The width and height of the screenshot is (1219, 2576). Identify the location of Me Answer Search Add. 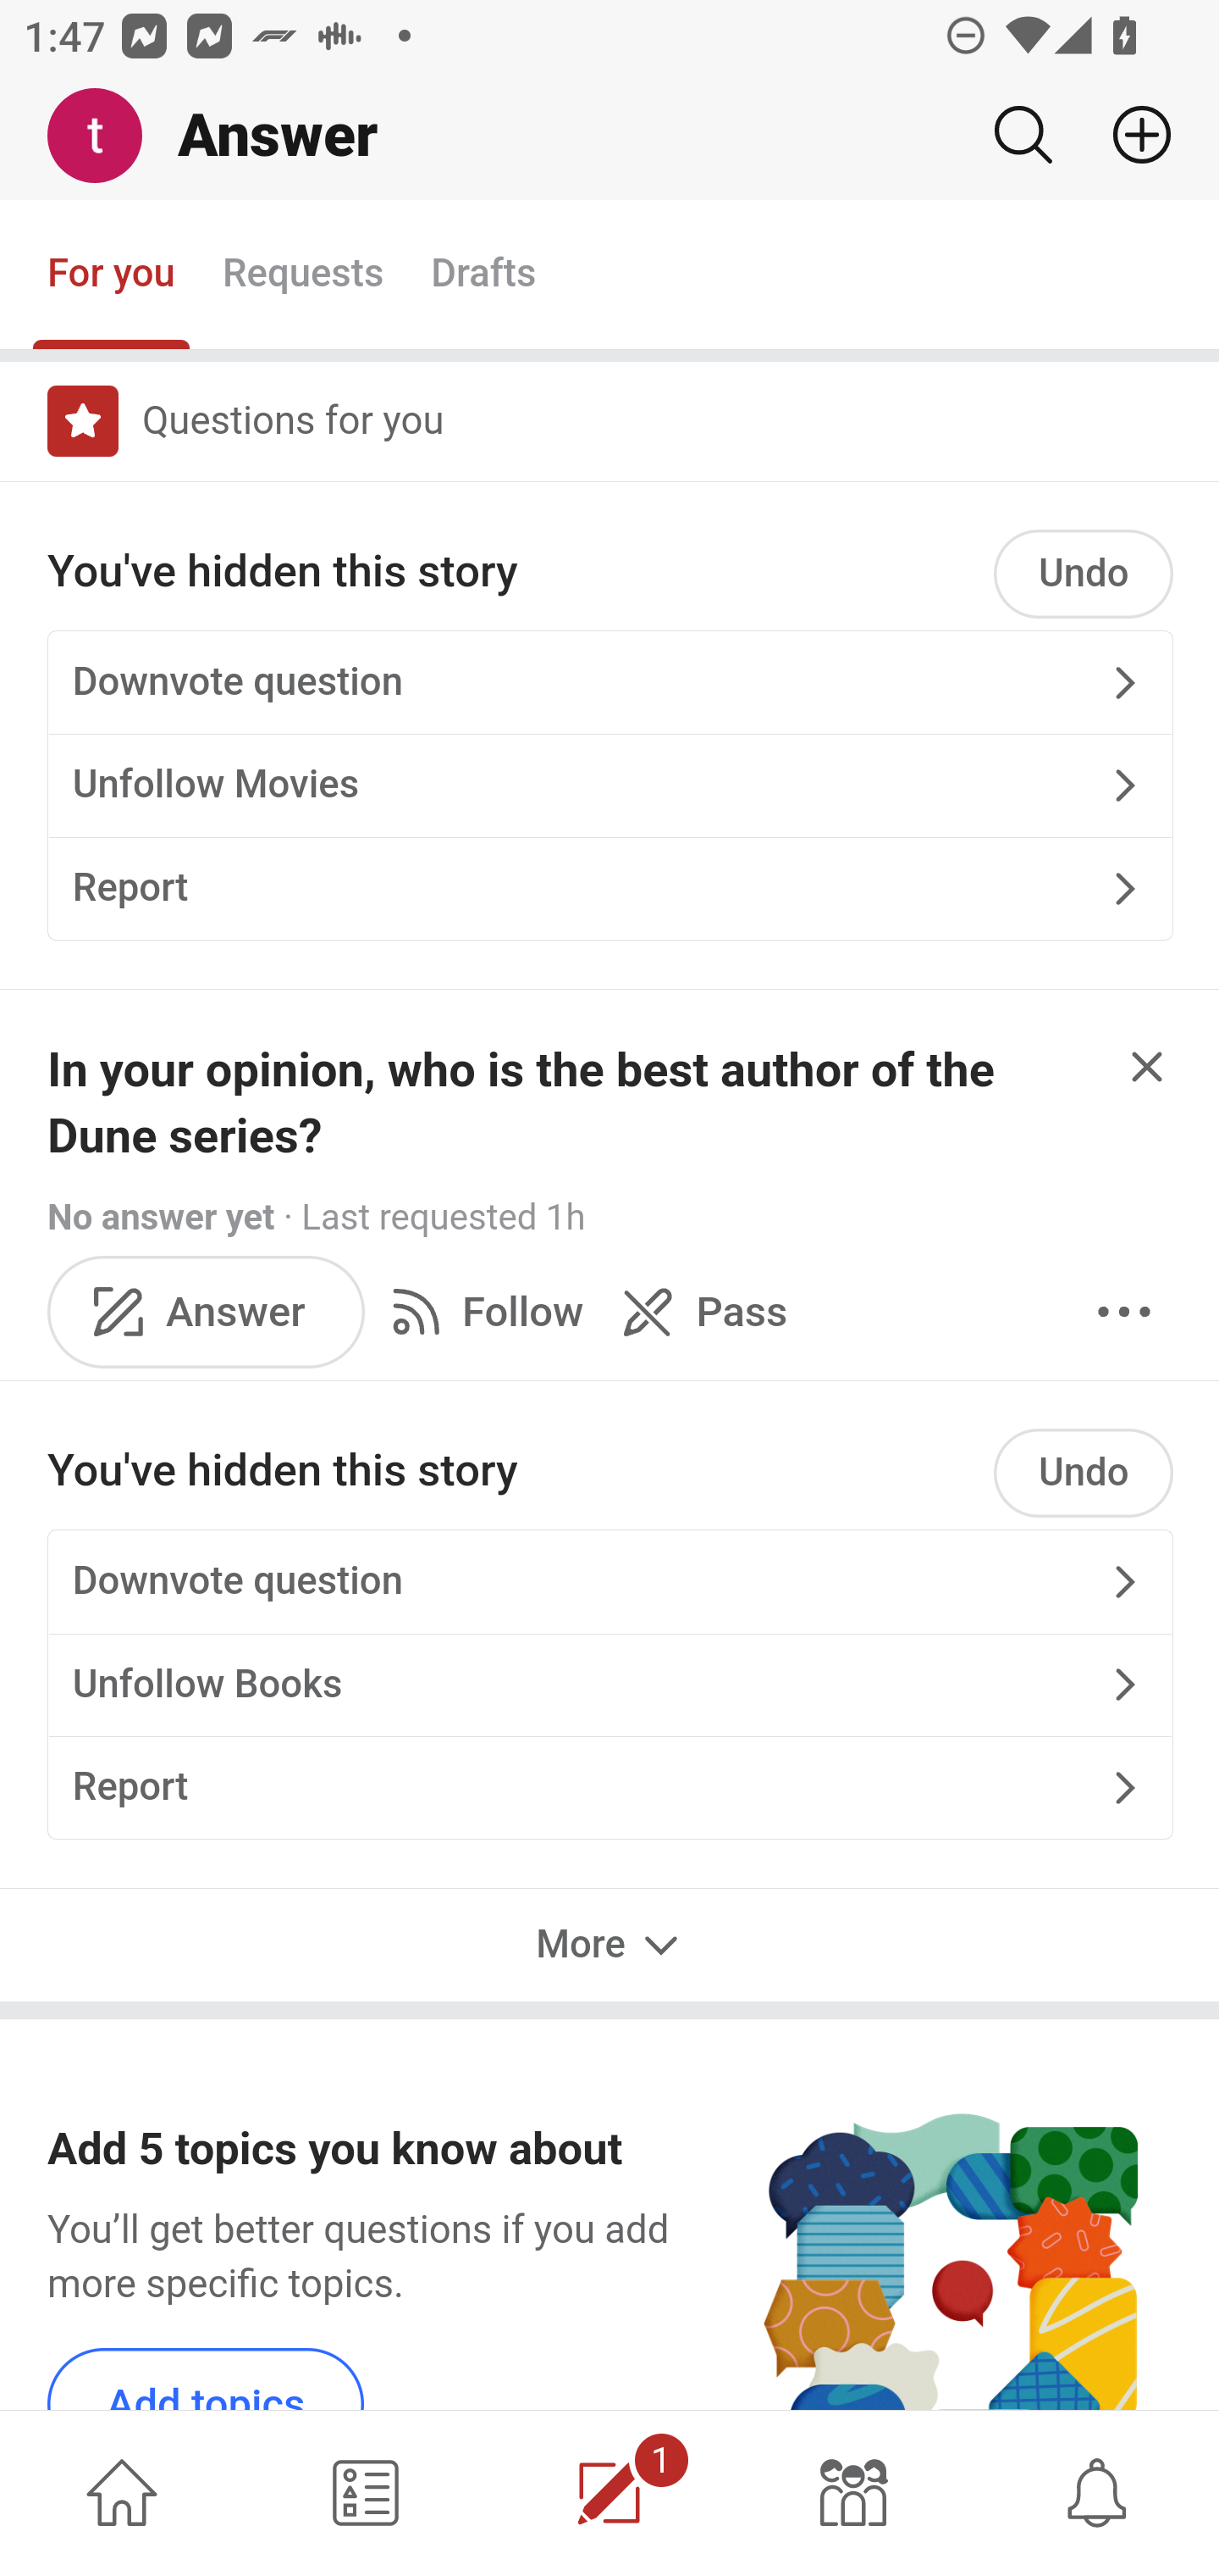
(609, 136).